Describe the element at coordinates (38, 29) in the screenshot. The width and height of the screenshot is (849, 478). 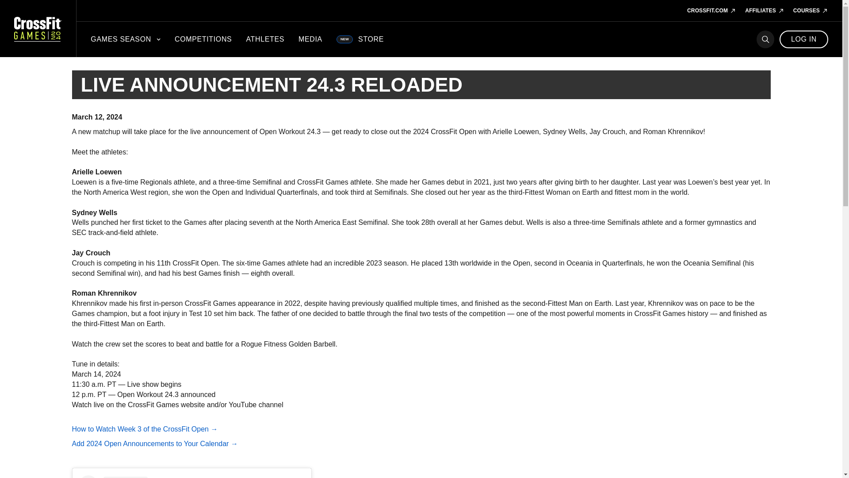
I see `CrossFit Games Home` at that location.